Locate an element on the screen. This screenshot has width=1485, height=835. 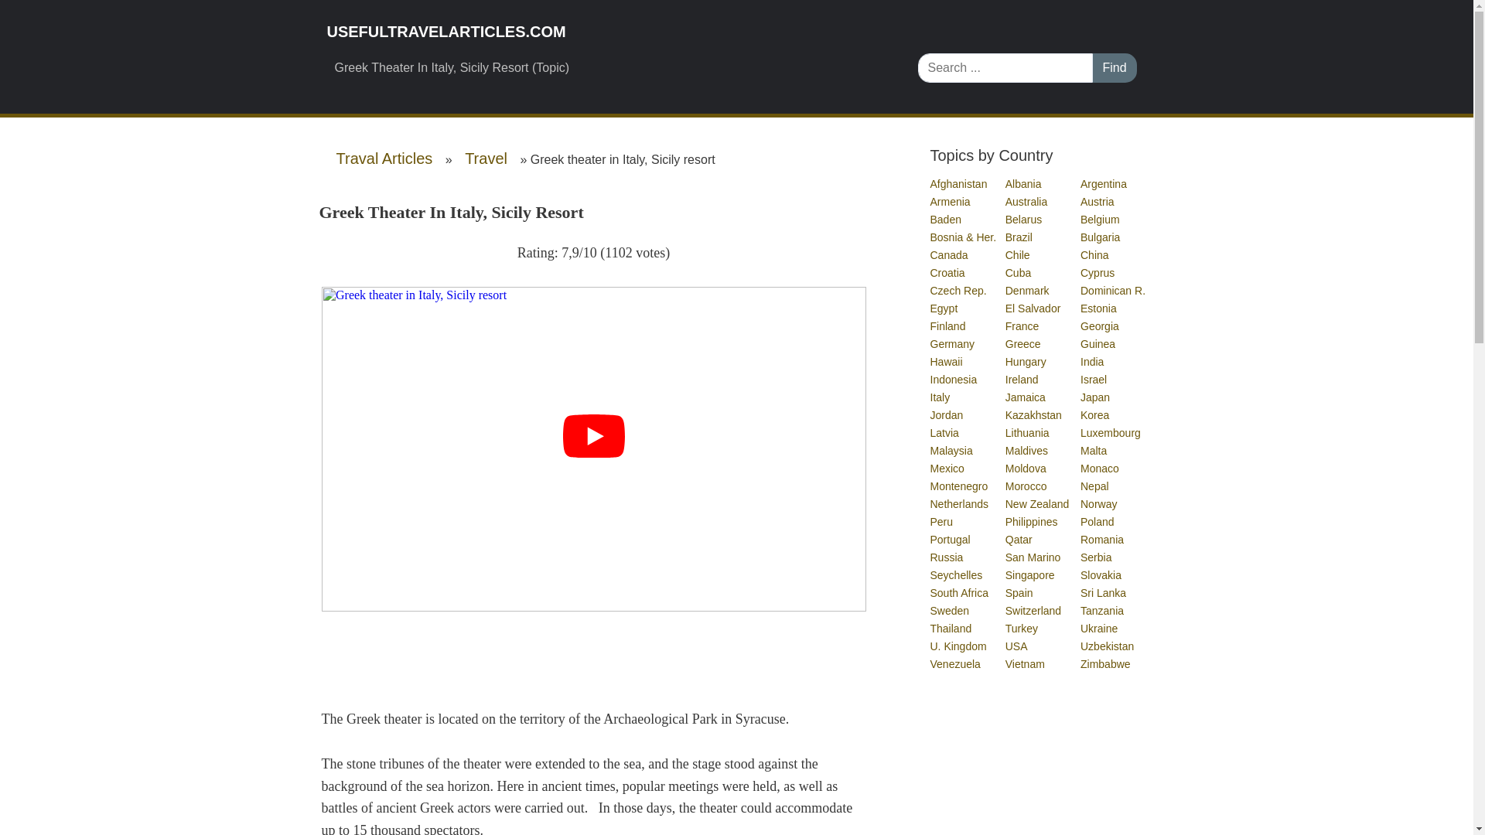
Traval Articles is located at coordinates (384, 158).